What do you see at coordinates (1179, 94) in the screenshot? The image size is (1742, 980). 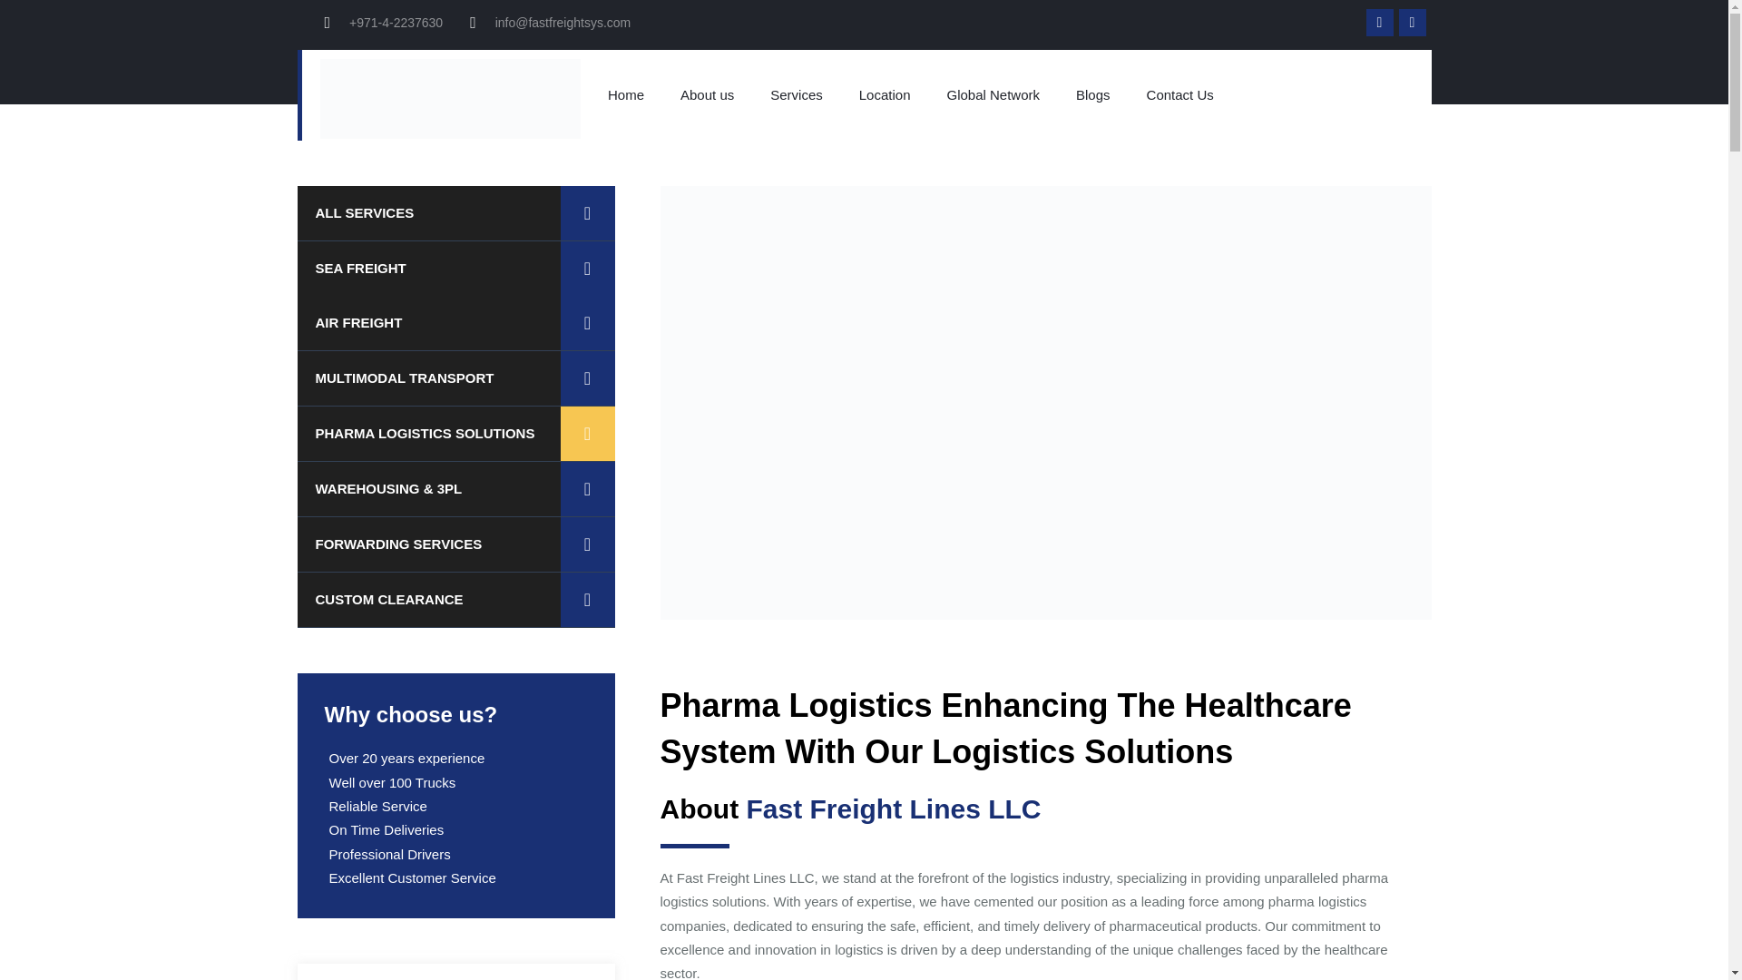 I see `Contact Us` at bounding box center [1179, 94].